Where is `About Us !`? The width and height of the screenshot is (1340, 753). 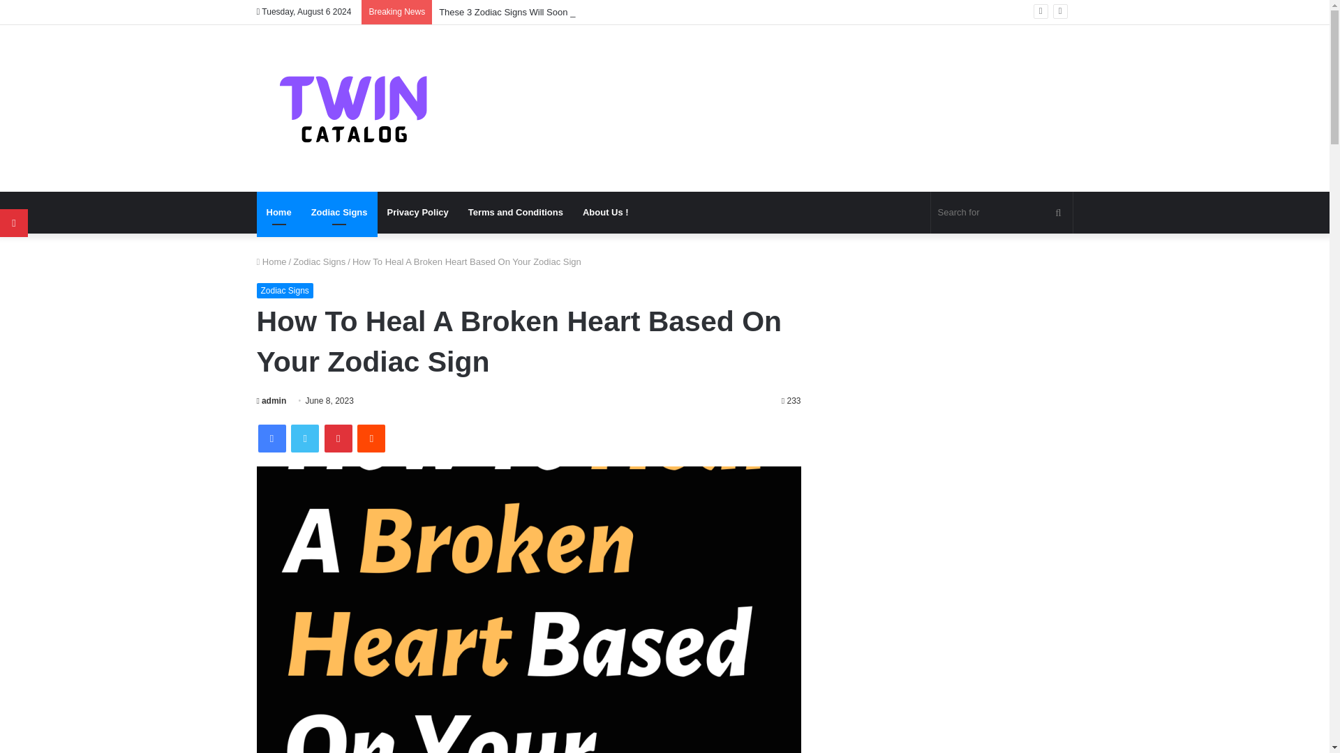 About Us ! is located at coordinates (606, 212).